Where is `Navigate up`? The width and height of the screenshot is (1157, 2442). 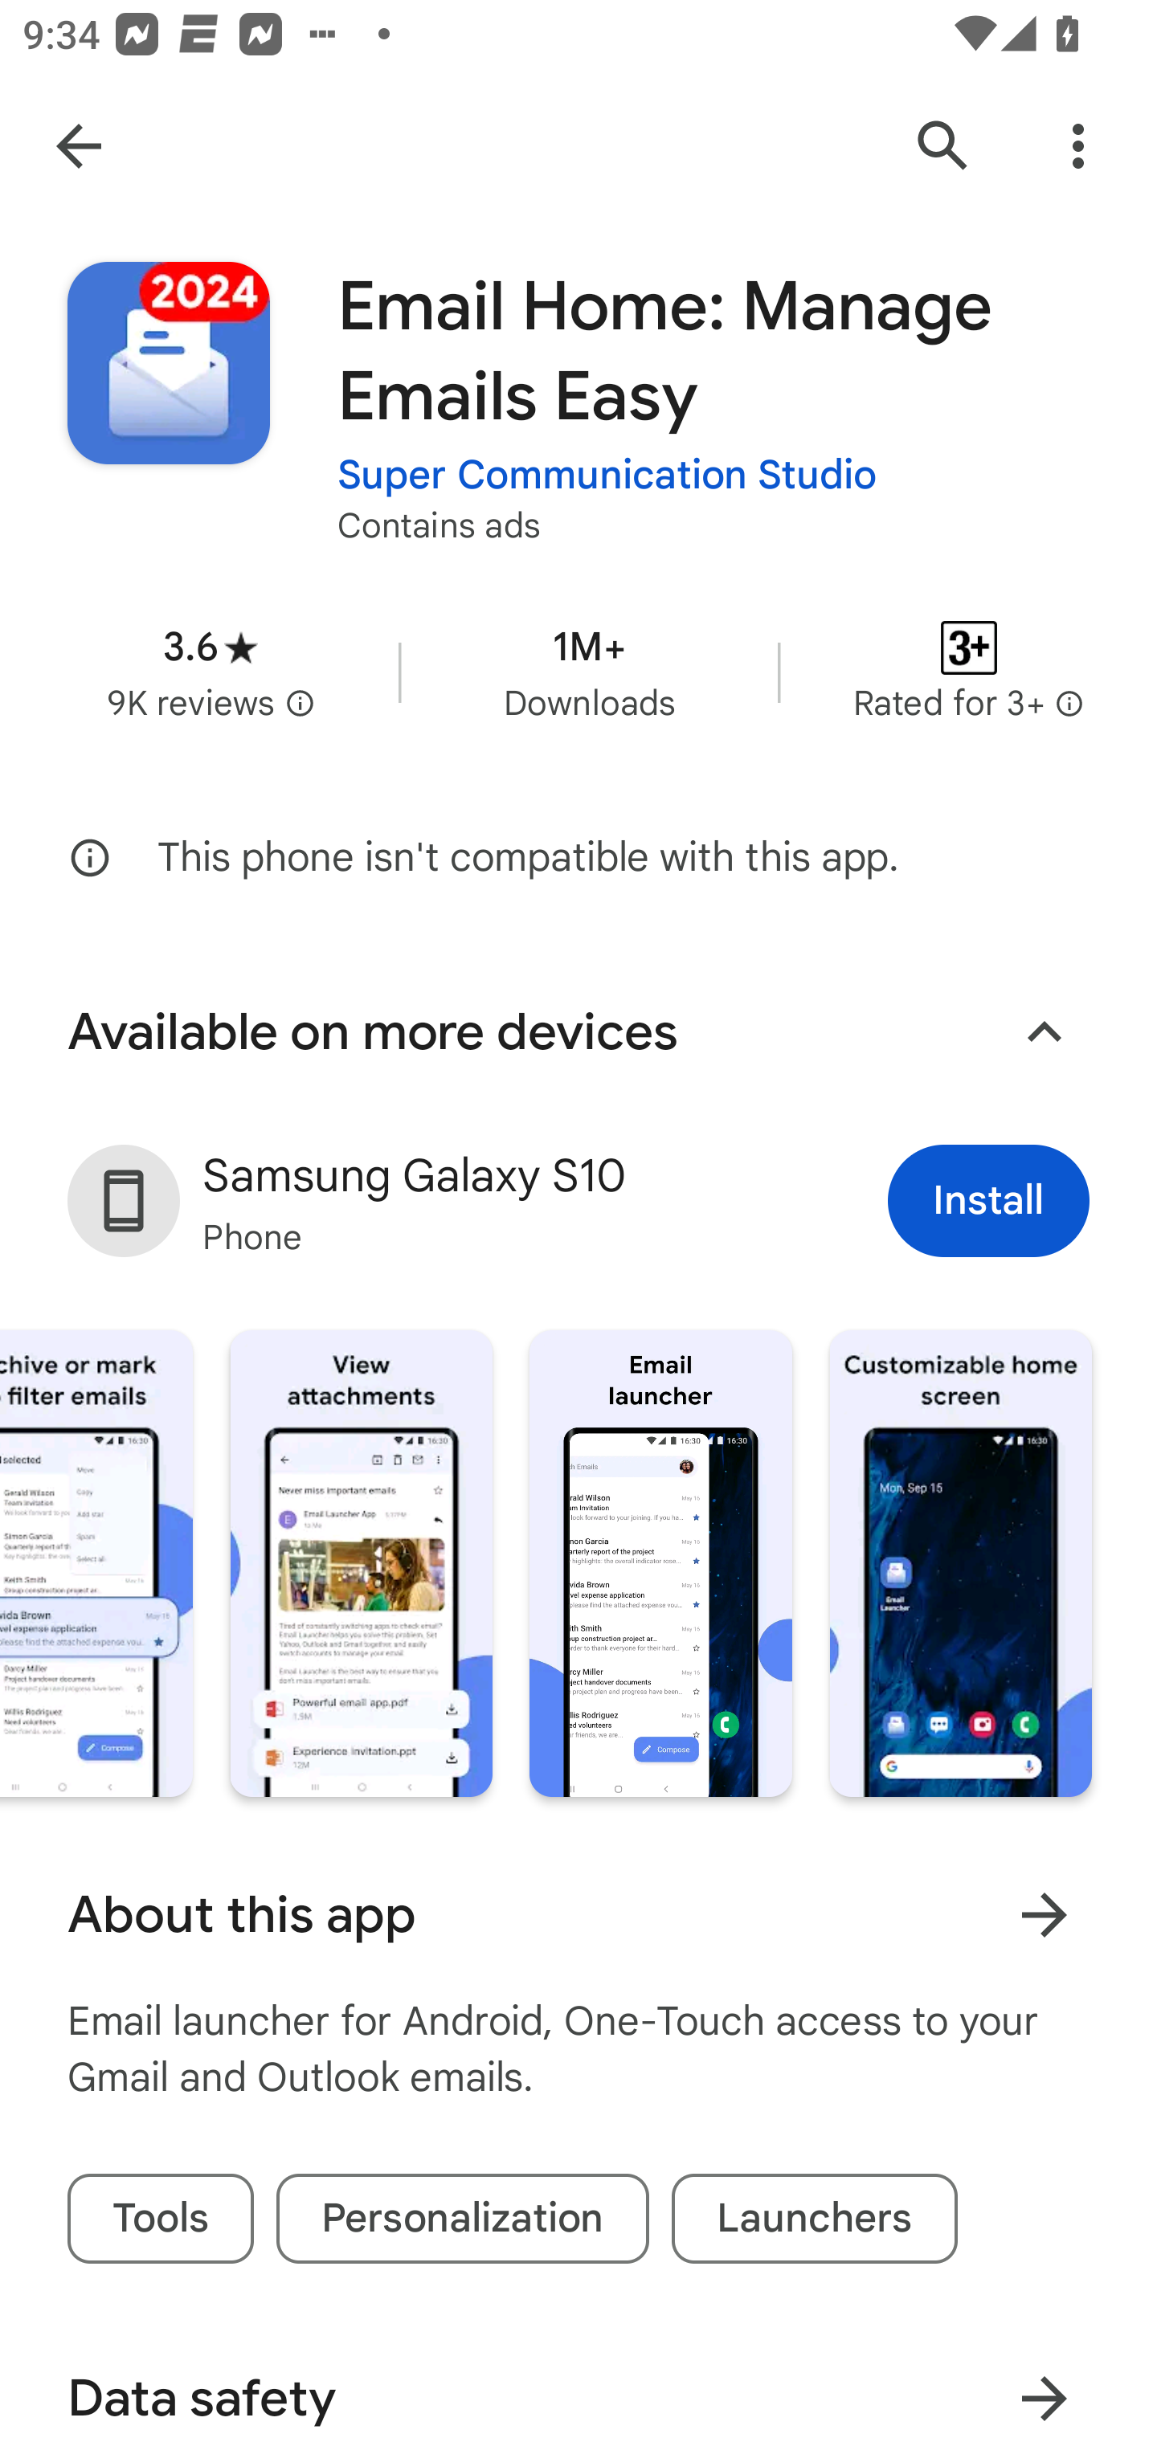 Navigate up is located at coordinates (79, 146).